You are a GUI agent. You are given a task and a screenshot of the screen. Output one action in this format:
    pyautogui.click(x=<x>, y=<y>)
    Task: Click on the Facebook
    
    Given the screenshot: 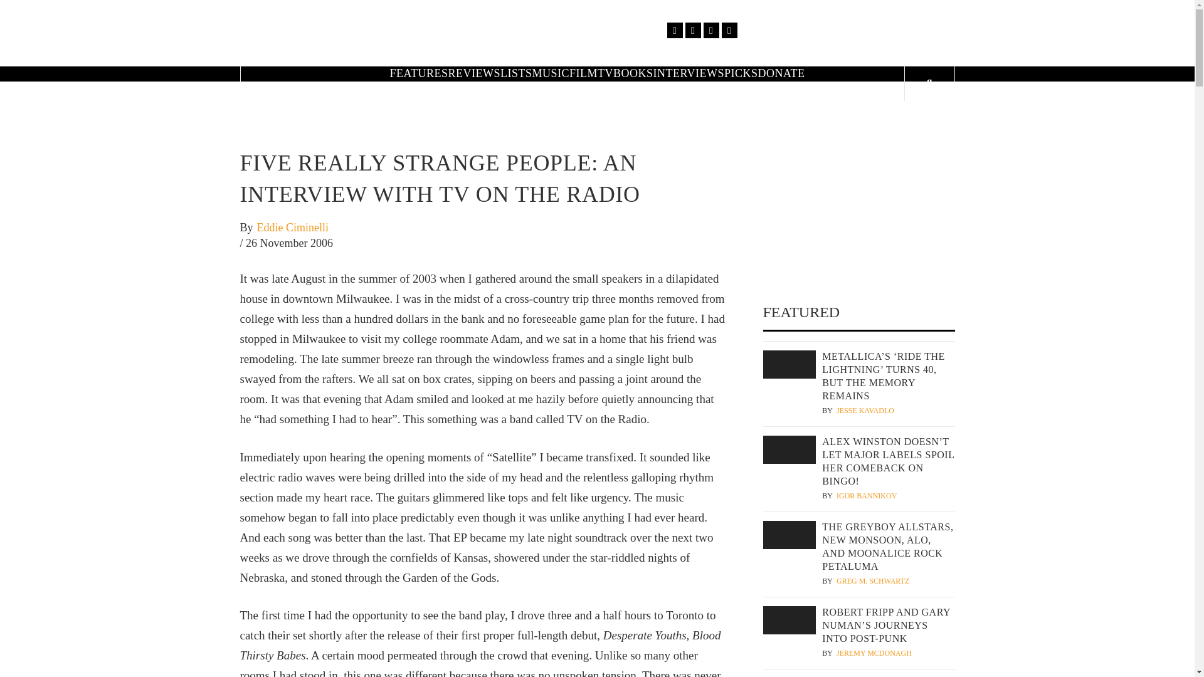 What is the action you would take?
    pyautogui.click(x=675, y=30)
    